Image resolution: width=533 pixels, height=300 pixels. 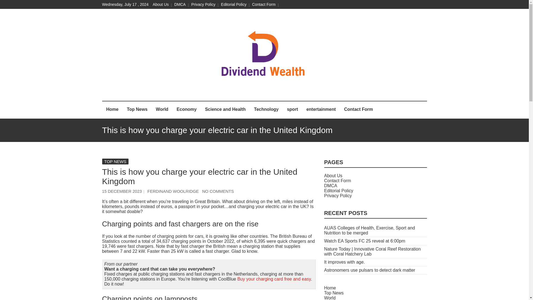 I want to click on Watch EA Sports FC 25 reveal at 6:00pm, so click(x=364, y=241).